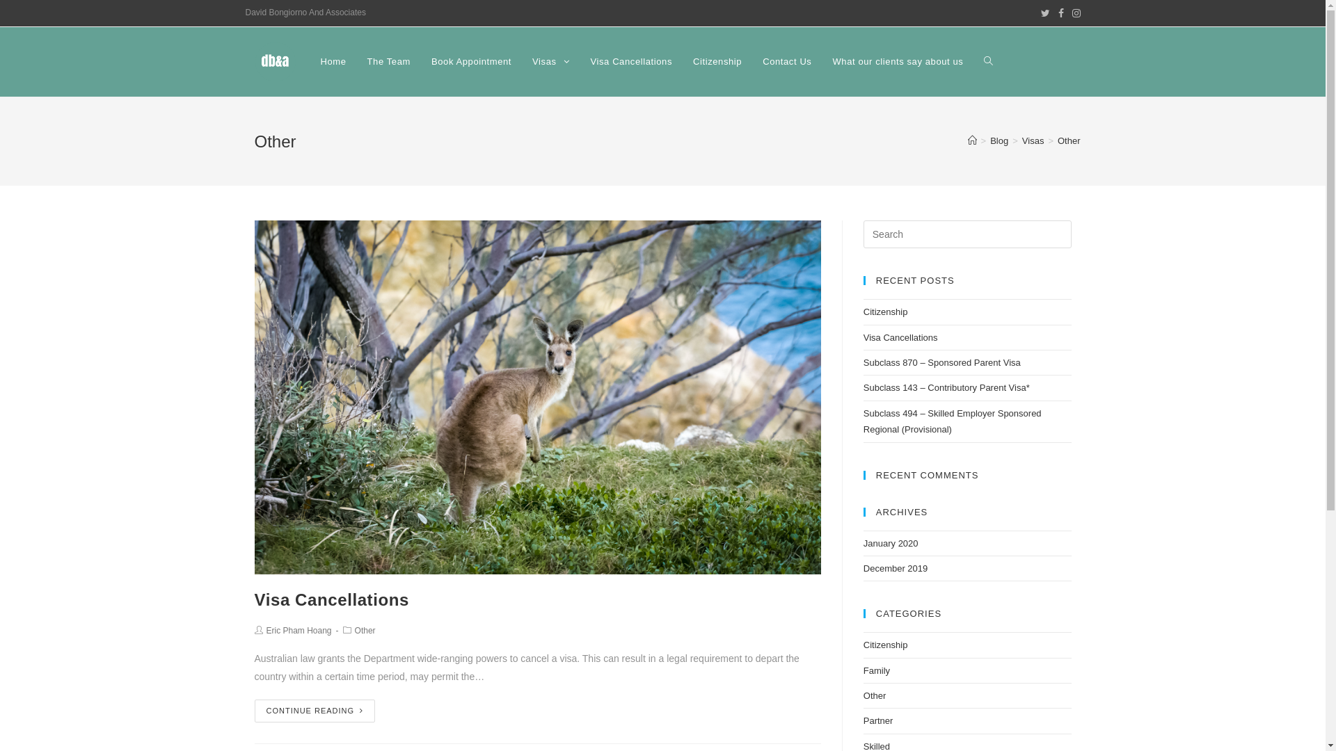 Image resolution: width=1336 pixels, height=751 pixels. What do you see at coordinates (878, 720) in the screenshot?
I see `Partner` at bounding box center [878, 720].